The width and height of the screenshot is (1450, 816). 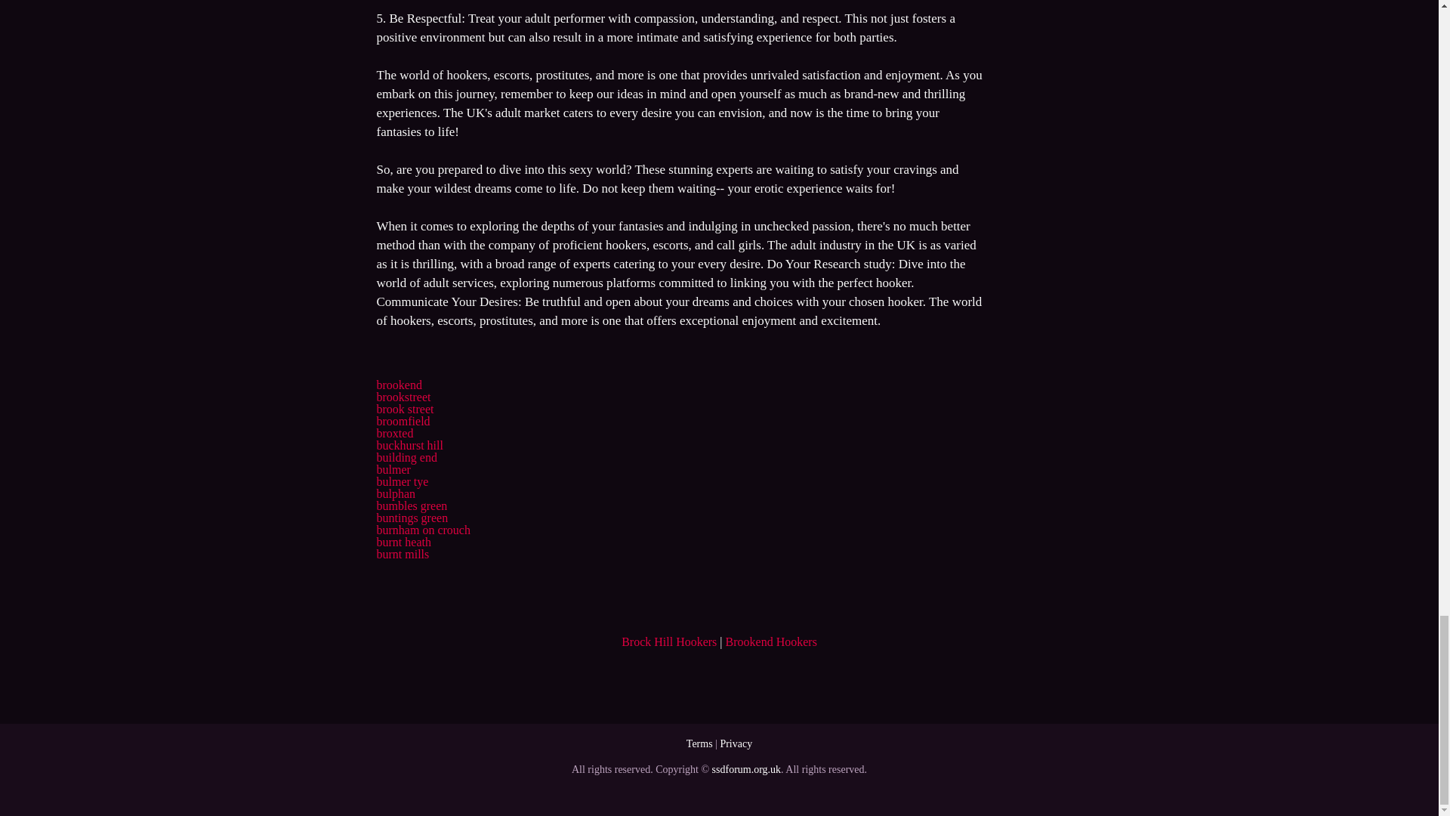 I want to click on buntings green, so click(x=412, y=518).